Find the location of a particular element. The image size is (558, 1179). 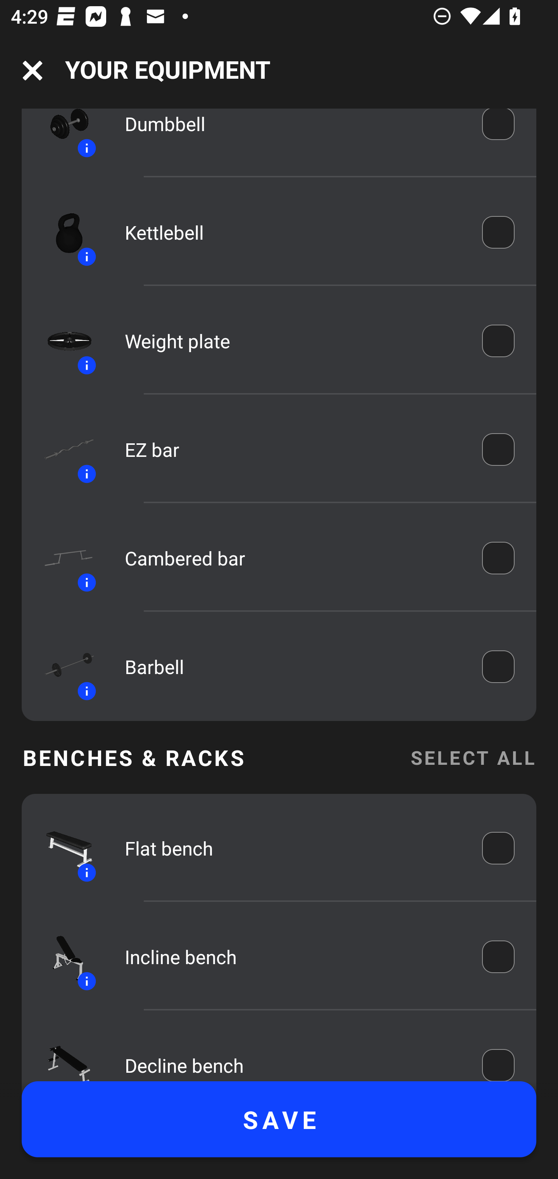

Decline bench is located at coordinates (293, 1057).